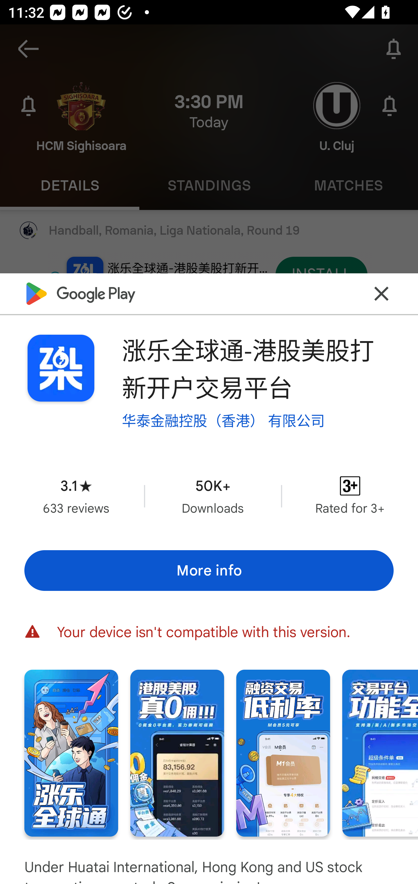 The image size is (418, 884). Describe the element at coordinates (380, 753) in the screenshot. I see `Screenshot "4" of "6"` at that location.